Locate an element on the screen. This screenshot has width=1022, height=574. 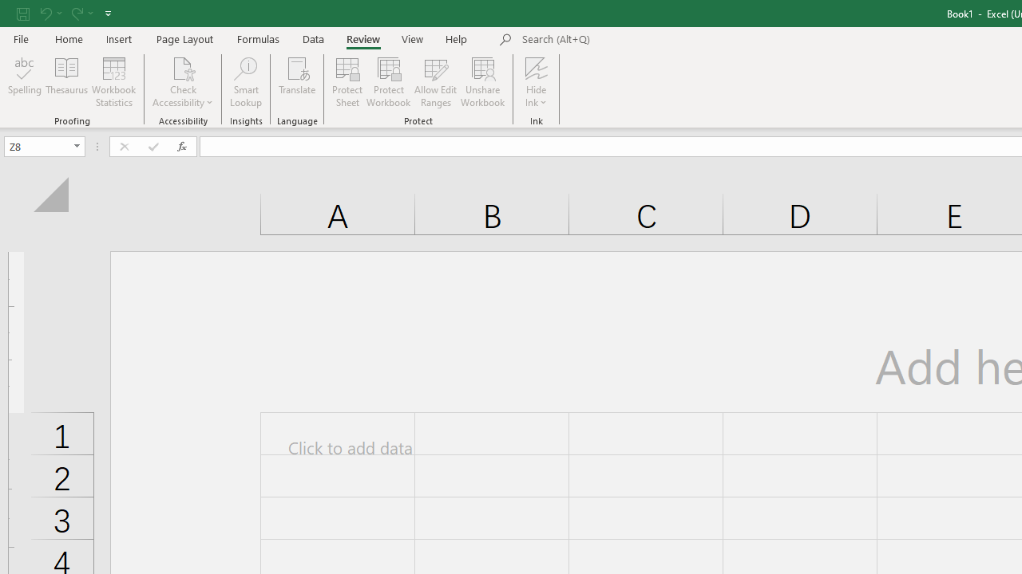
Check Accessibility is located at coordinates (184, 67).